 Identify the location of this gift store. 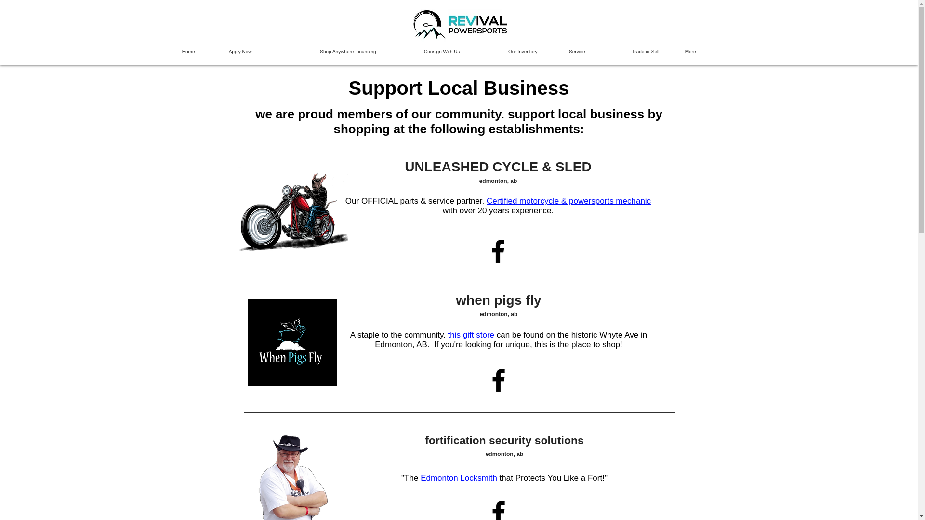
(471, 335).